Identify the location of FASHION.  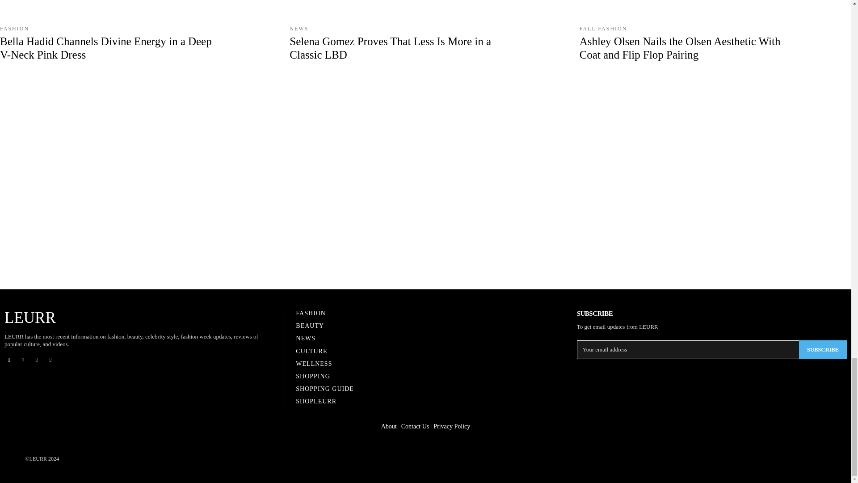
(14, 29).